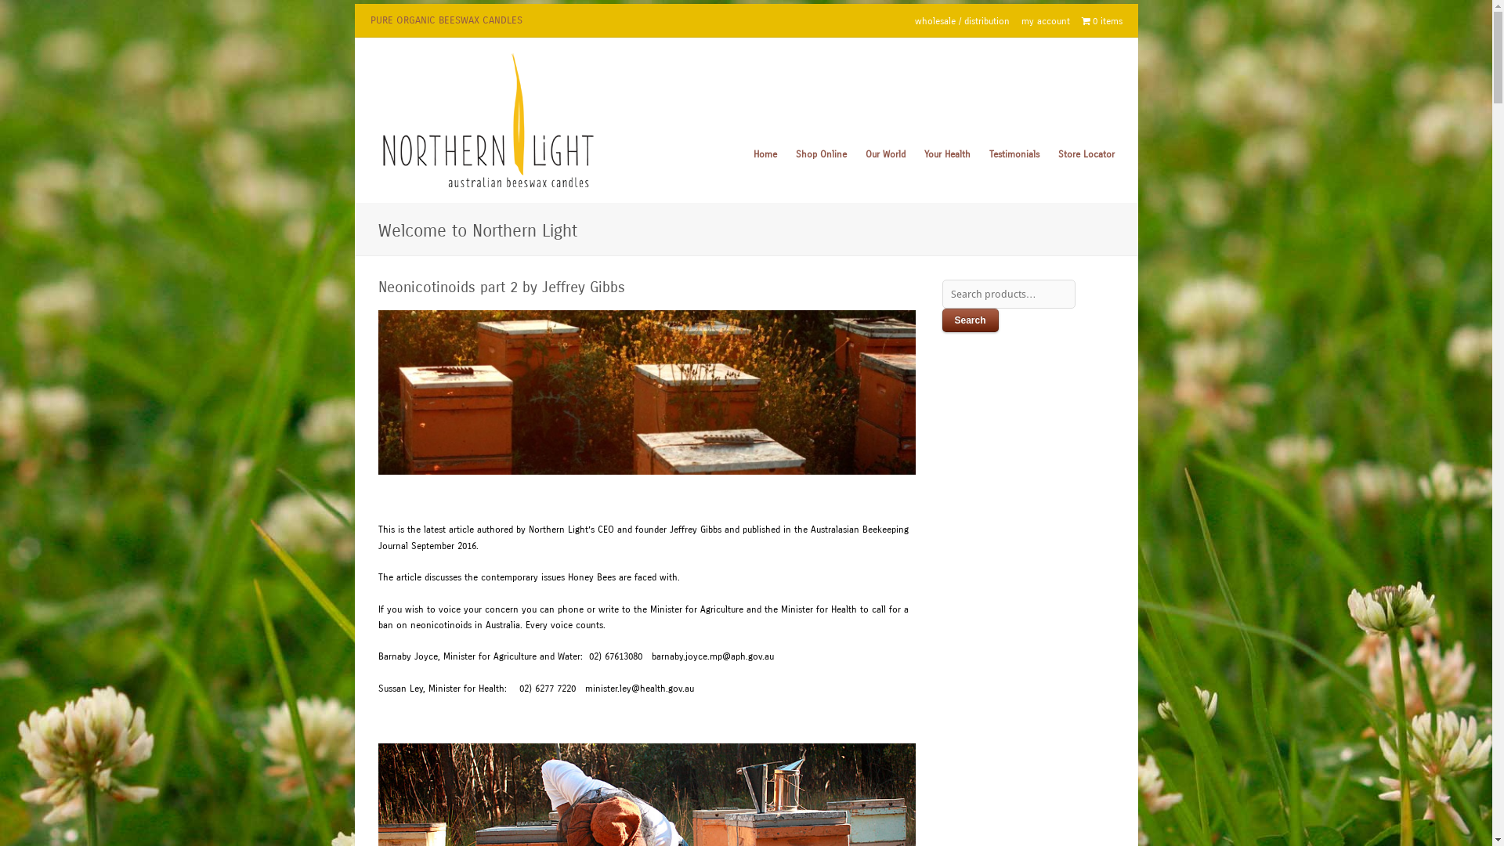 The width and height of the screenshot is (1504, 846). Describe the element at coordinates (501, 287) in the screenshot. I see `Neonicotinoids part 2 by Jeffrey Gibbs` at that location.